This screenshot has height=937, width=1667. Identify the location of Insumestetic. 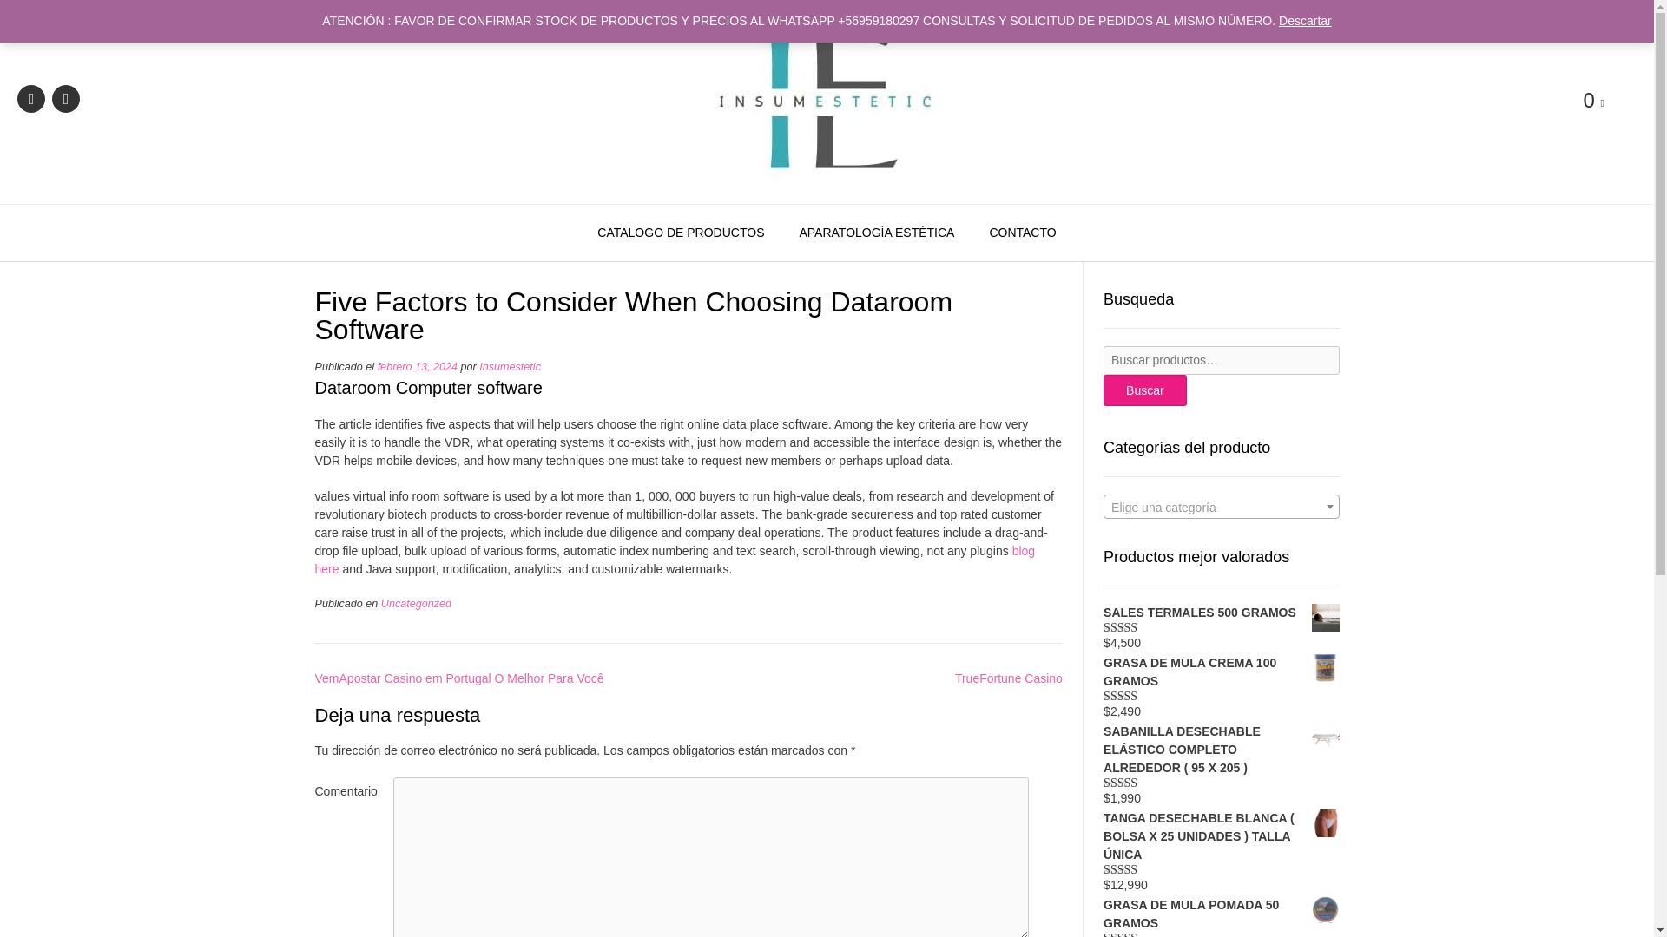
(827, 101).